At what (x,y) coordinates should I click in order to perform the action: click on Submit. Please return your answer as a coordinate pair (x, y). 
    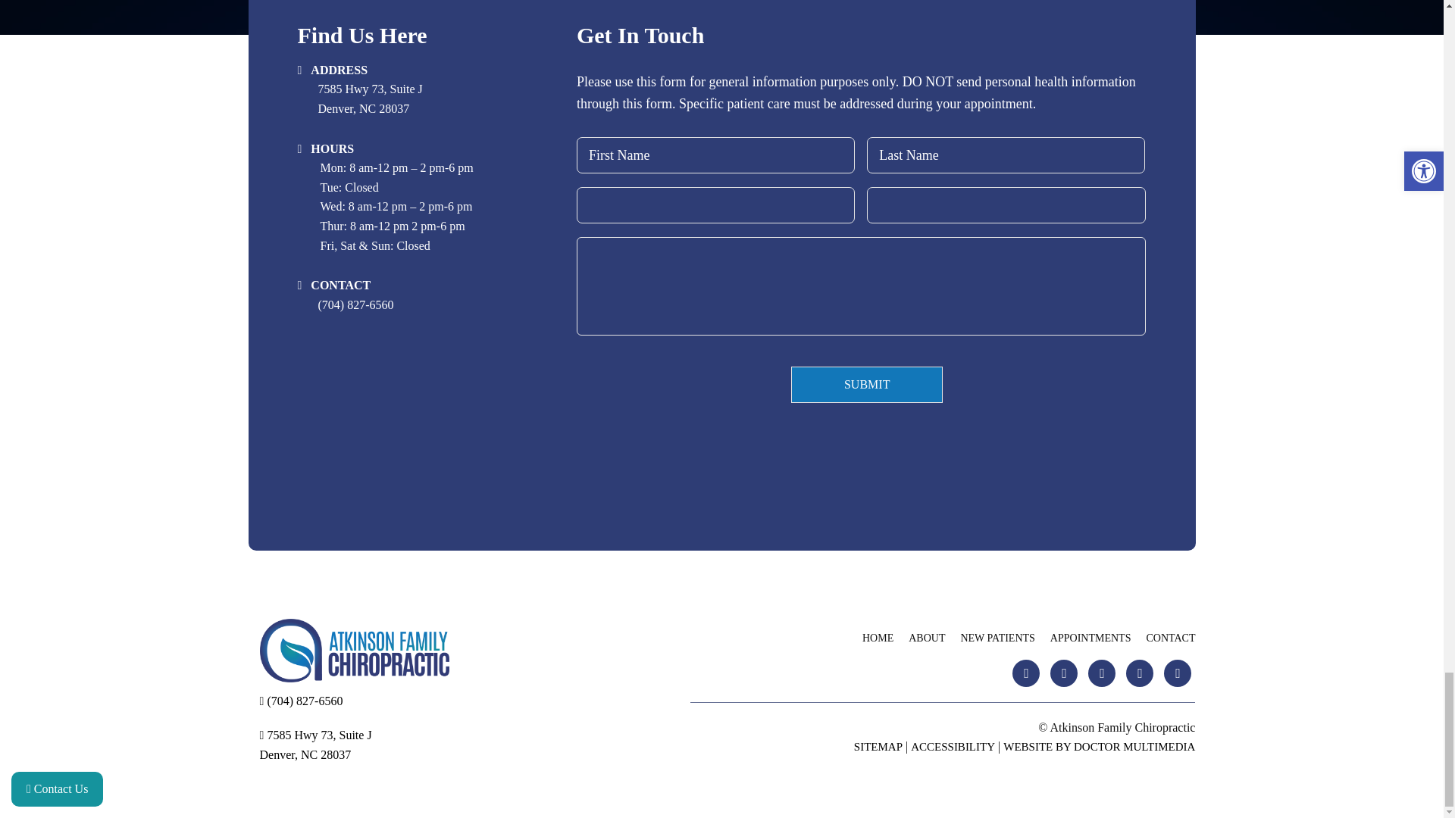
    Looking at the image, I should click on (867, 385).